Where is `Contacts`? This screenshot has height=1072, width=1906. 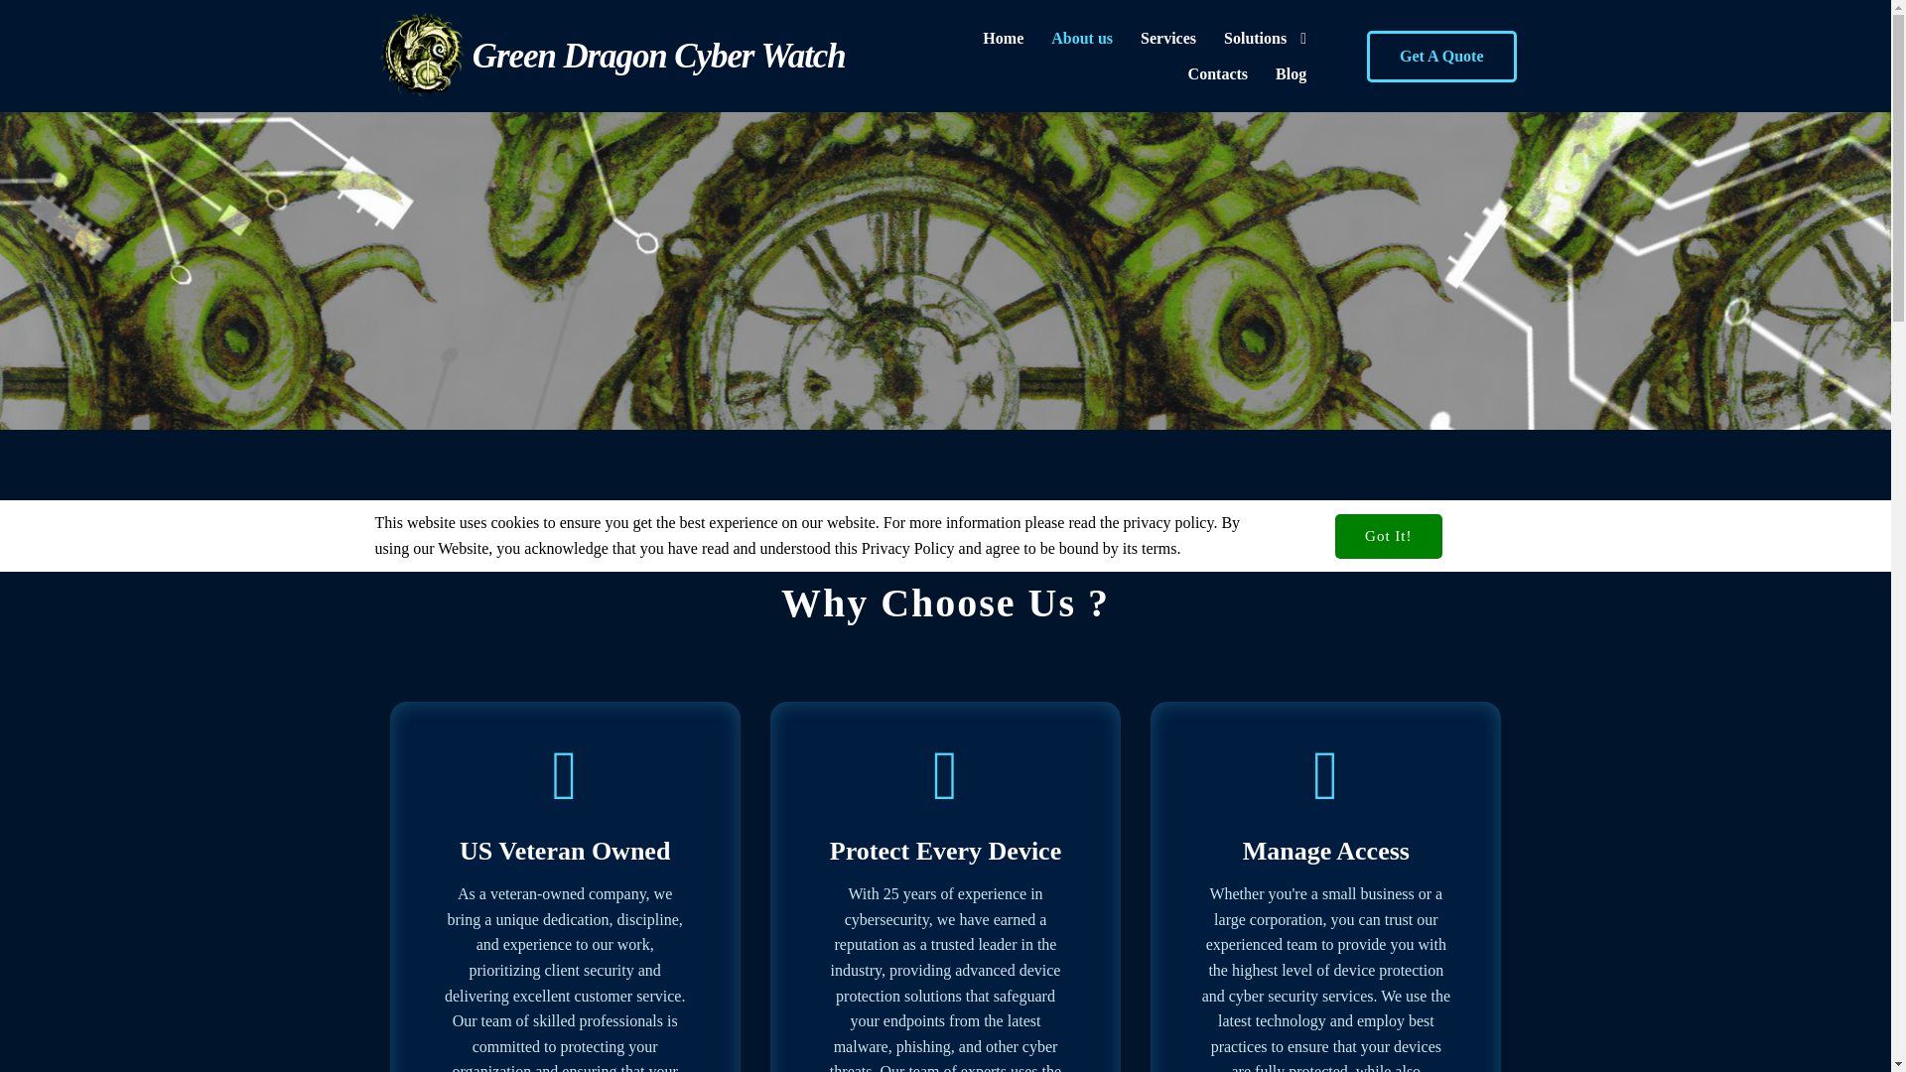
Contacts is located at coordinates (1217, 73).